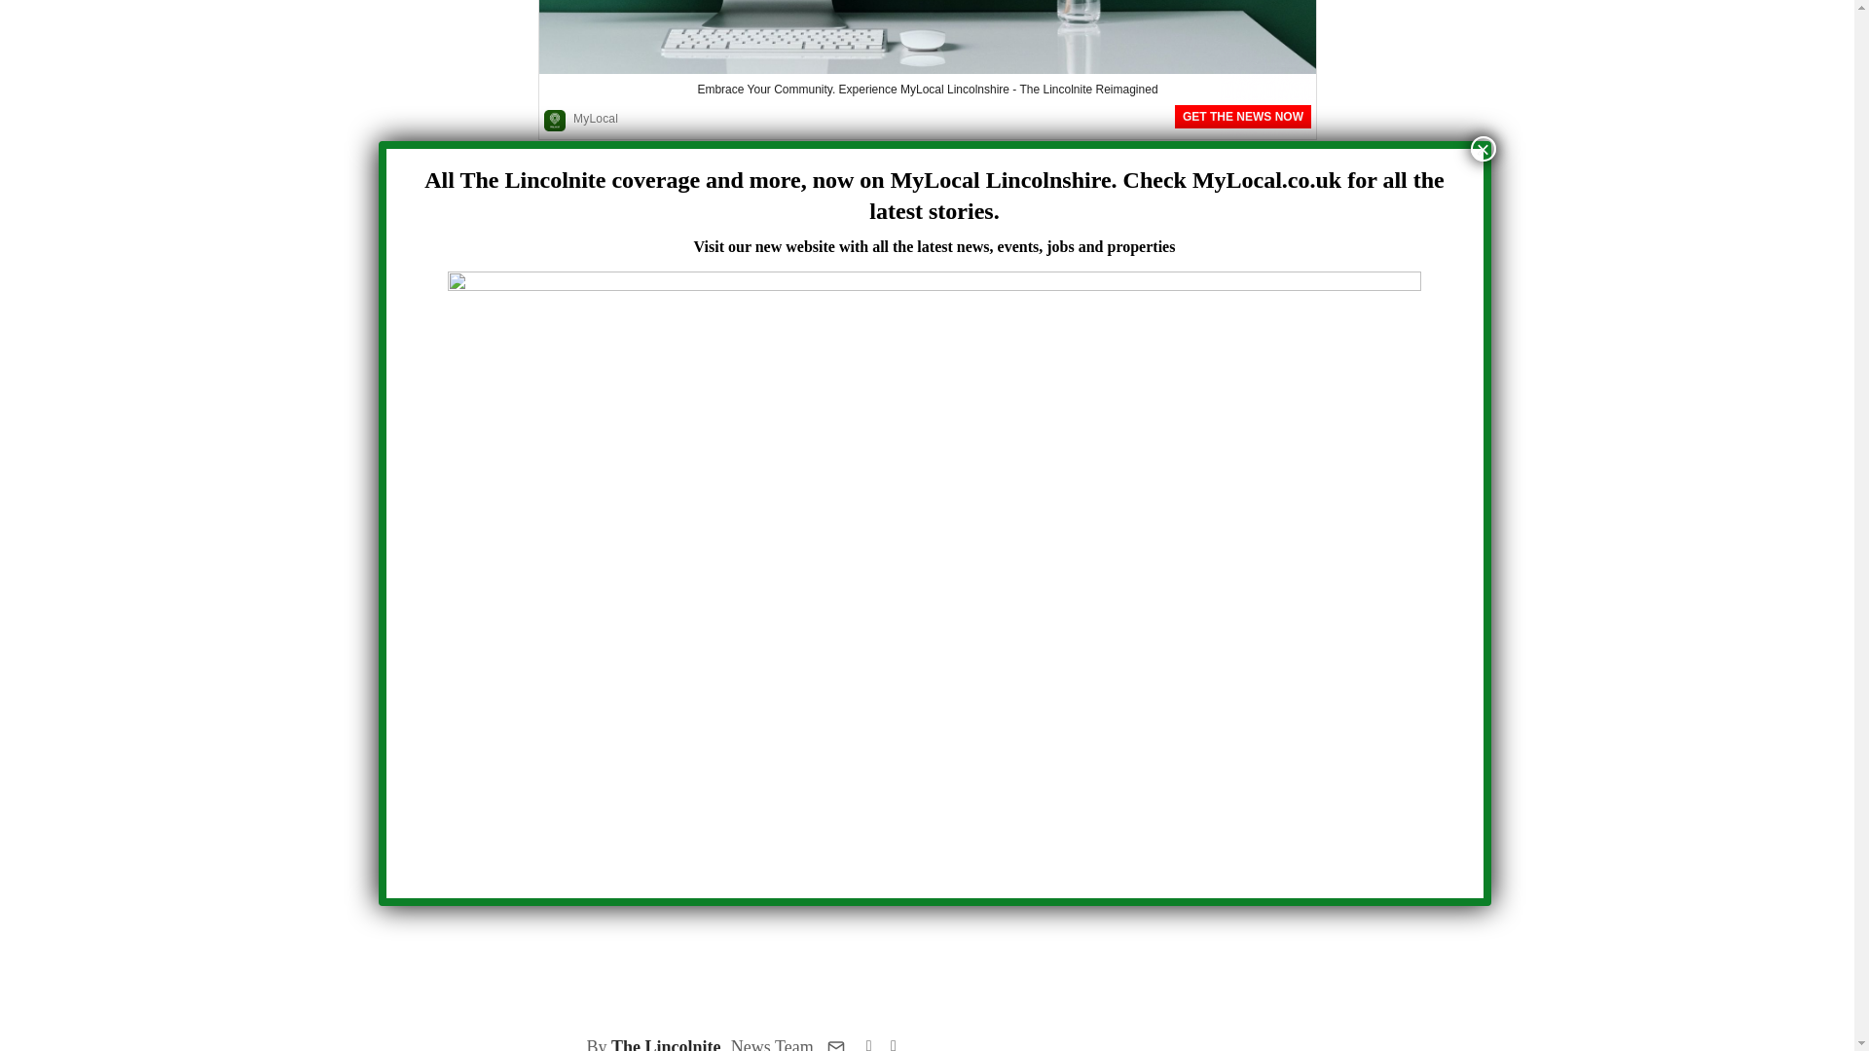  What do you see at coordinates (835, 1045) in the screenshot?
I see `Contact author` at bounding box center [835, 1045].